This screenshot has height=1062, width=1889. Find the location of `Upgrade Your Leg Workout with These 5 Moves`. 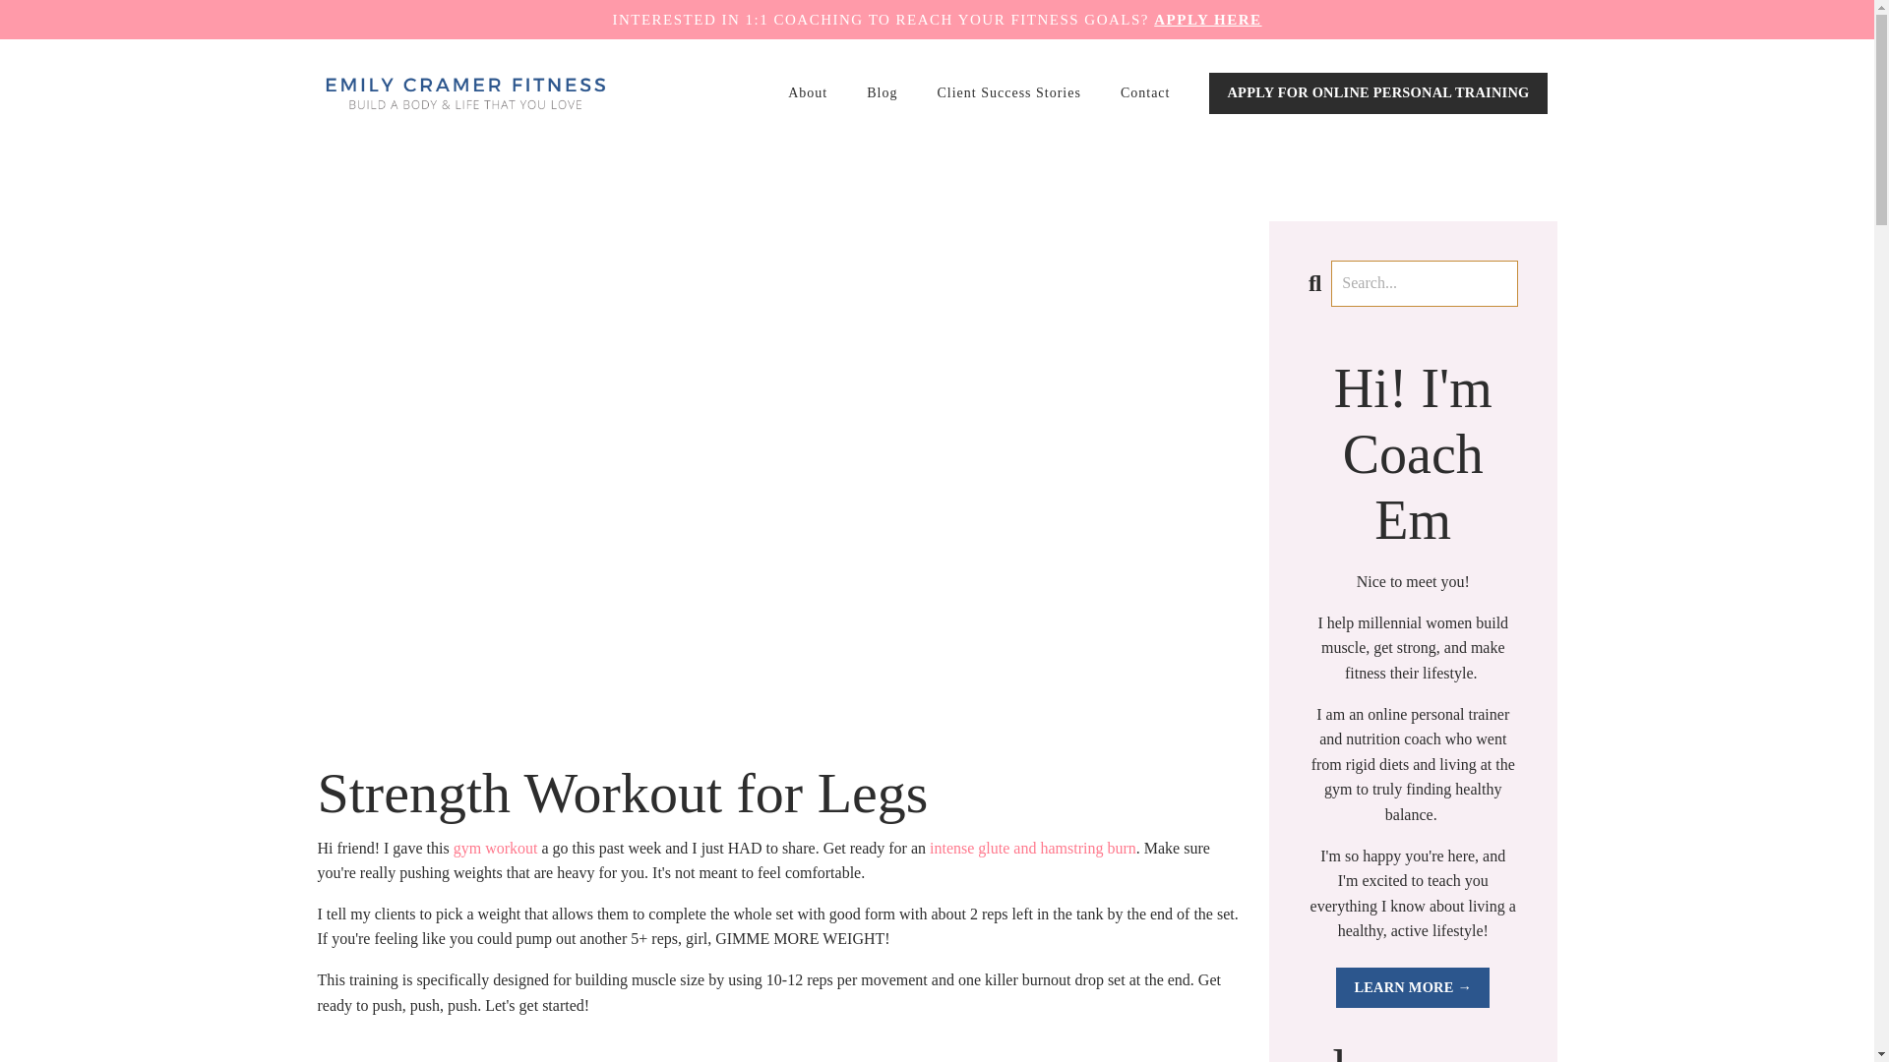

Upgrade Your Leg Workout with These 5 Moves is located at coordinates (1033, 848).